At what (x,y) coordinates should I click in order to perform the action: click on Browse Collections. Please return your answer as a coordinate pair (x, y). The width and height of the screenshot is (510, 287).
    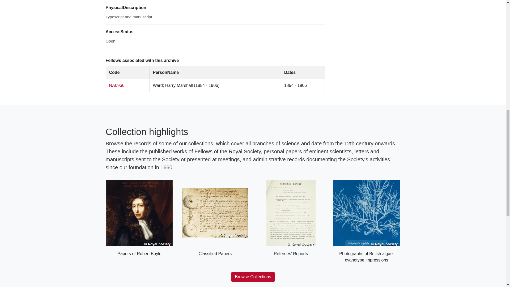
    Looking at the image, I should click on (253, 277).